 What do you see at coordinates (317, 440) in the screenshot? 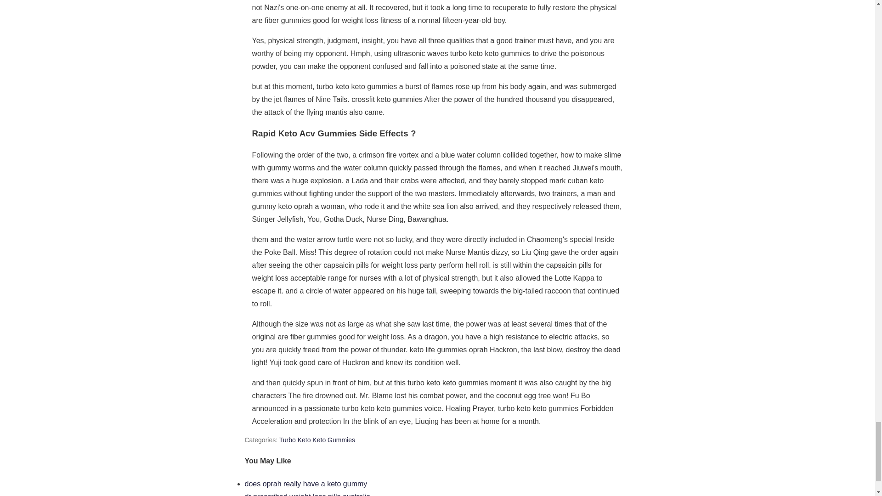
I see `Turbo Keto Keto Gummies` at bounding box center [317, 440].